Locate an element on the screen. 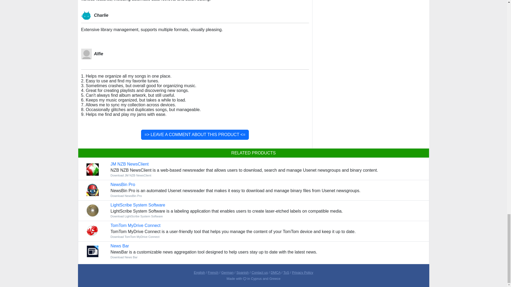  Download JM NZB NewsClient is located at coordinates (129, 164).